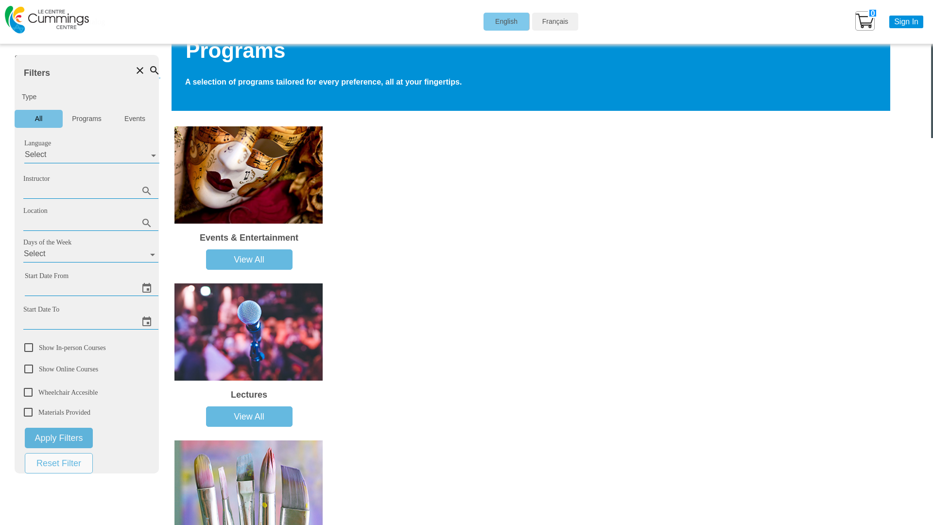  Describe the element at coordinates (249, 395) in the screenshot. I see `Lectures` at that location.